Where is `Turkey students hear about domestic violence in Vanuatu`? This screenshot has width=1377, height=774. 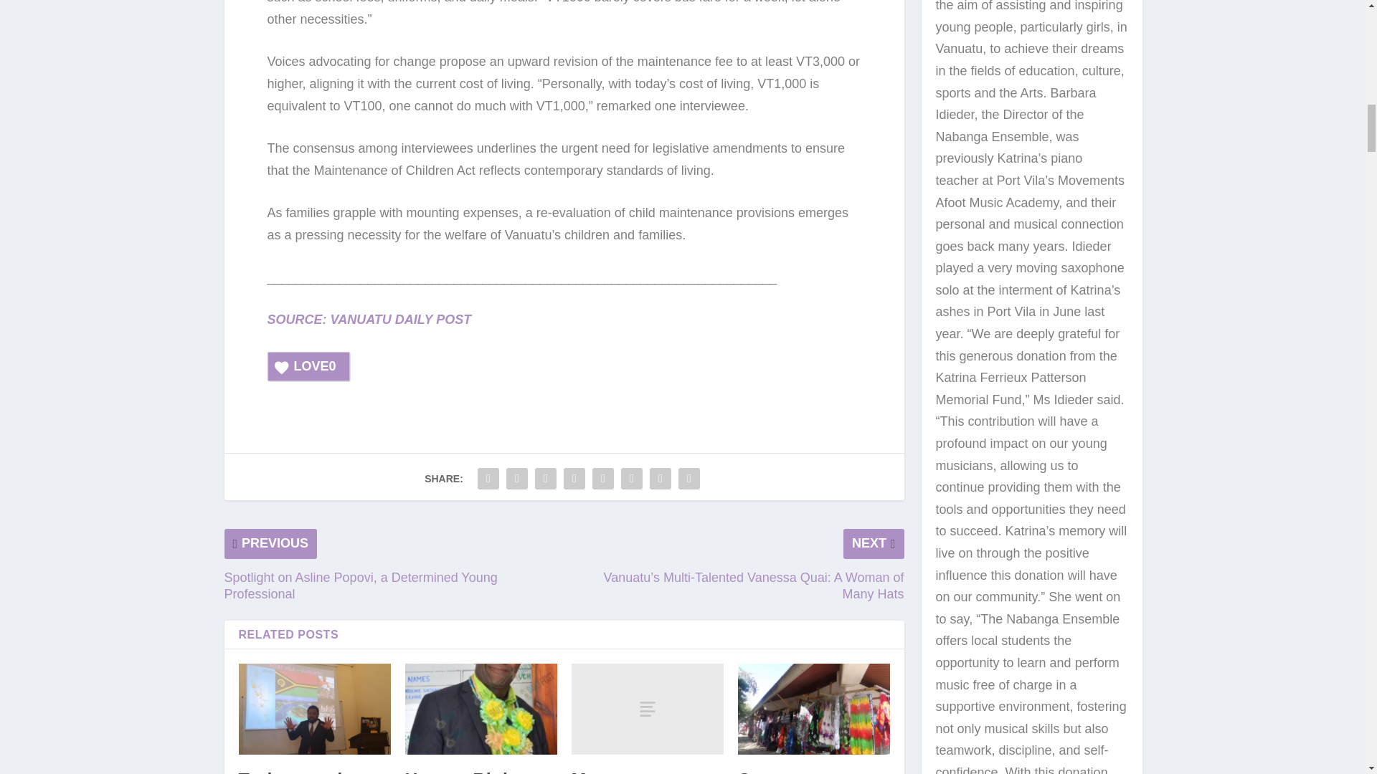
Turkey students hear about domestic violence in Vanuatu is located at coordinates (314, 709).